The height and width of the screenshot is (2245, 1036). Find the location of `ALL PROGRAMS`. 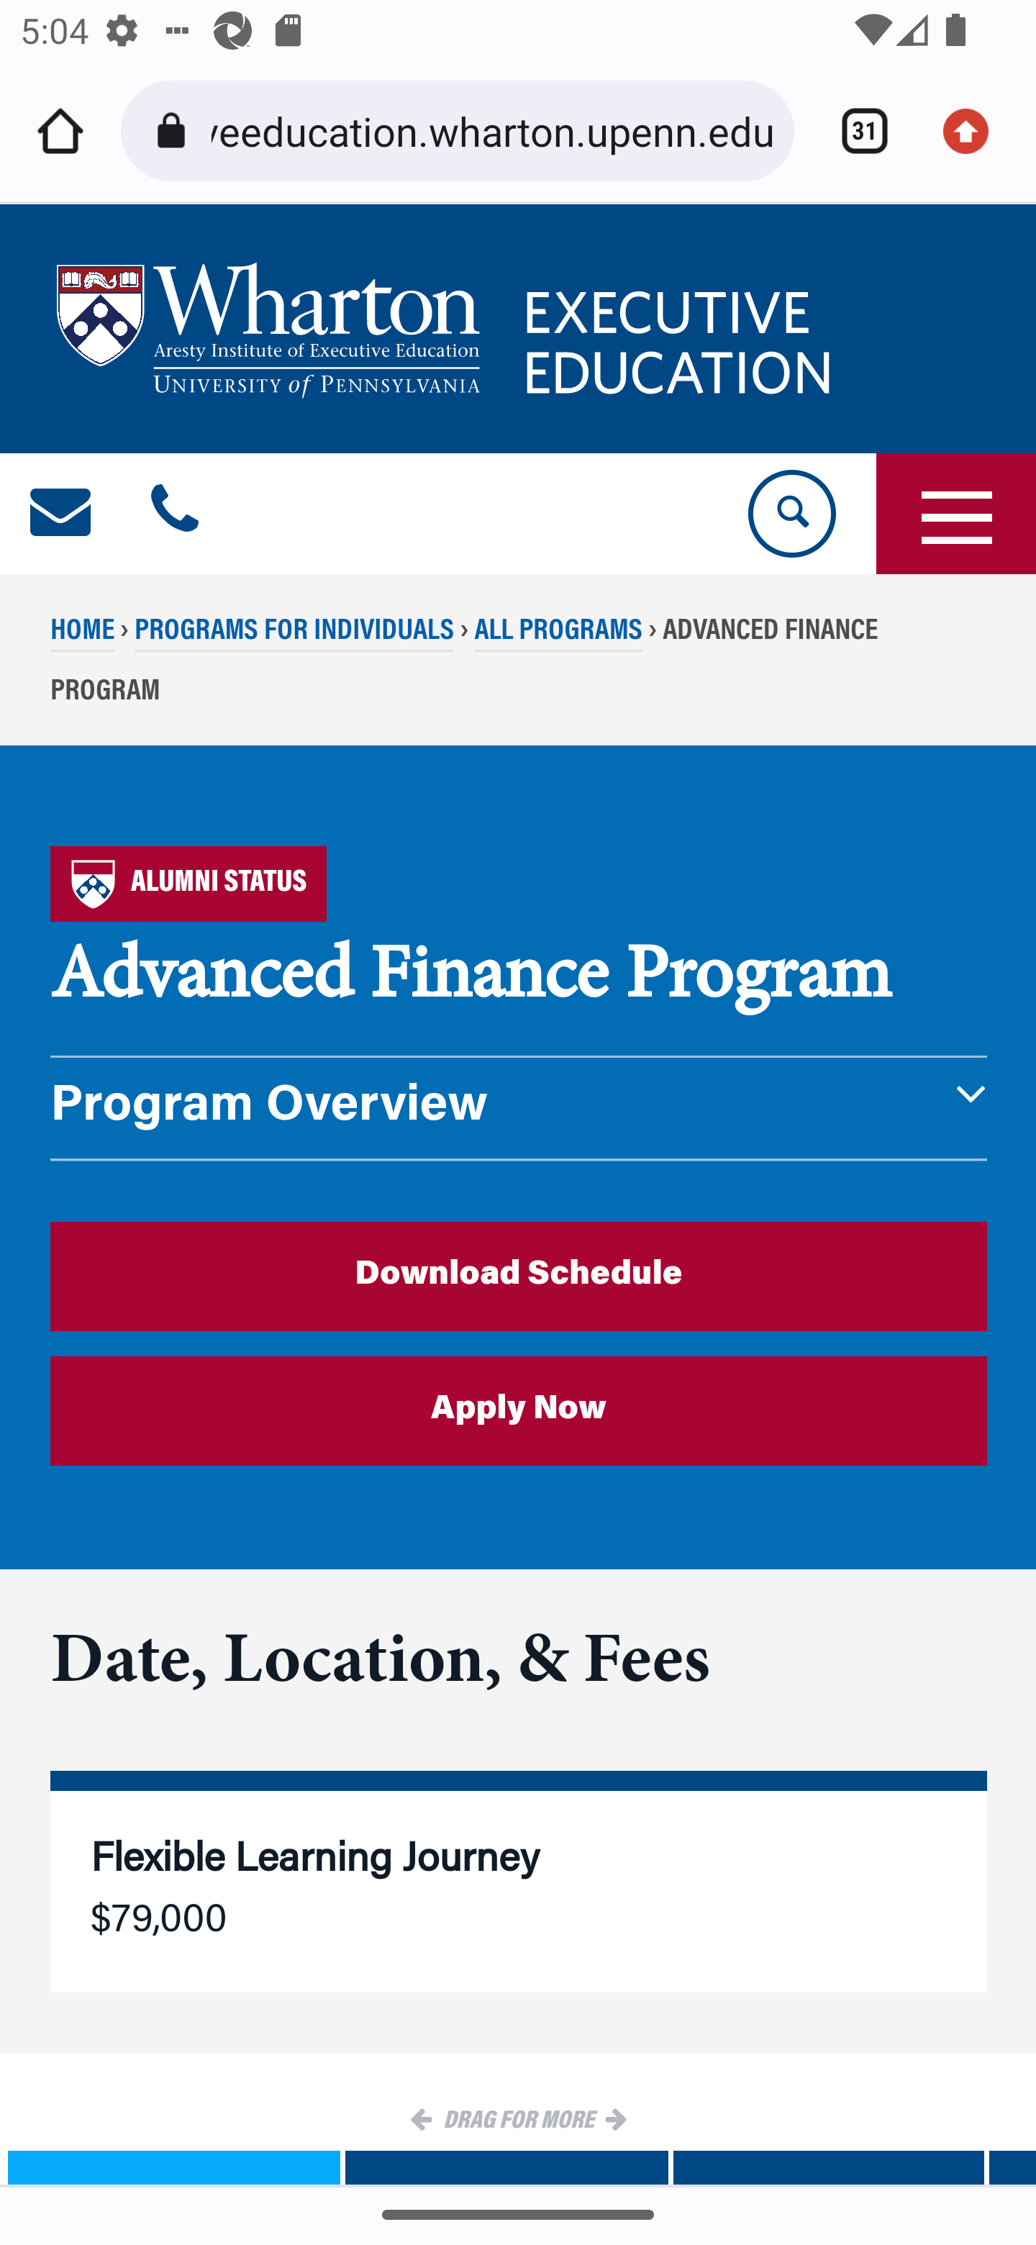

ALL PROGRAMS is located at coordinates (558, 632).